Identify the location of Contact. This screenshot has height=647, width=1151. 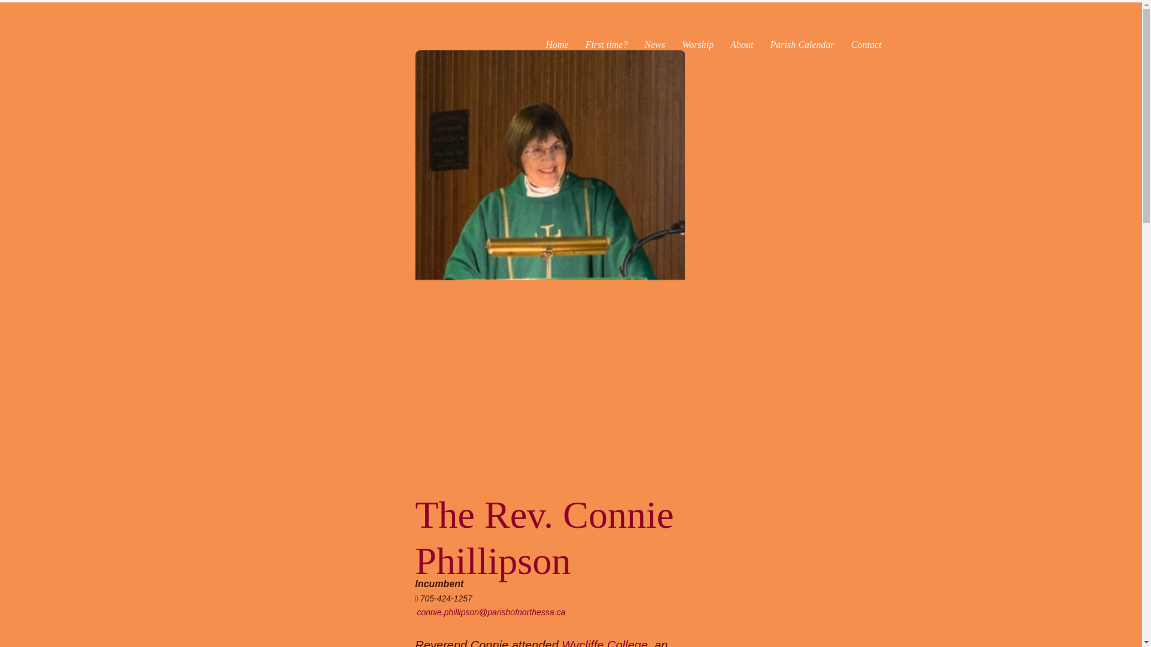
(866, 44).